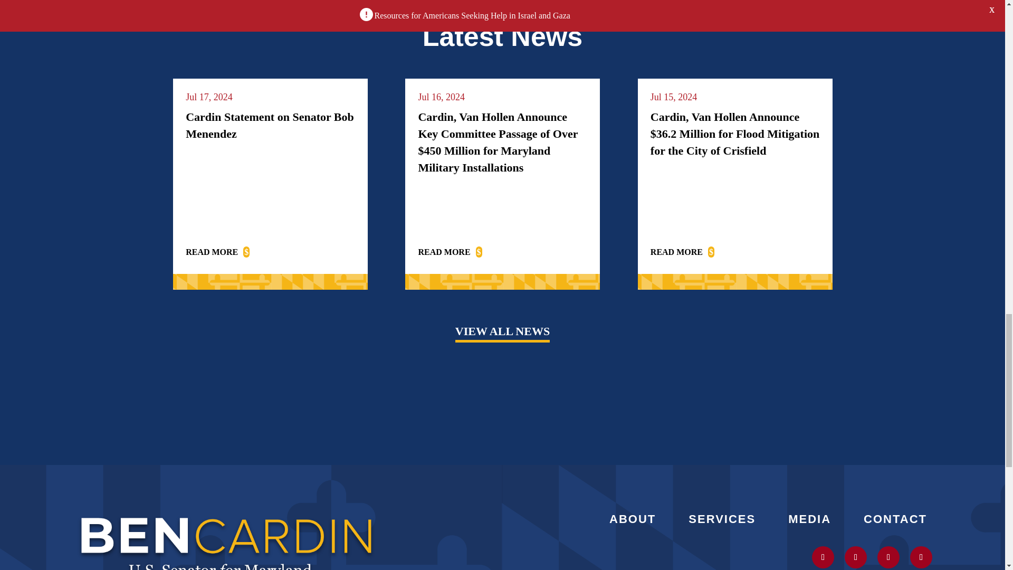 The image size is (1013, 570). I want to click on Follow on Instagram, so click(856, 557).